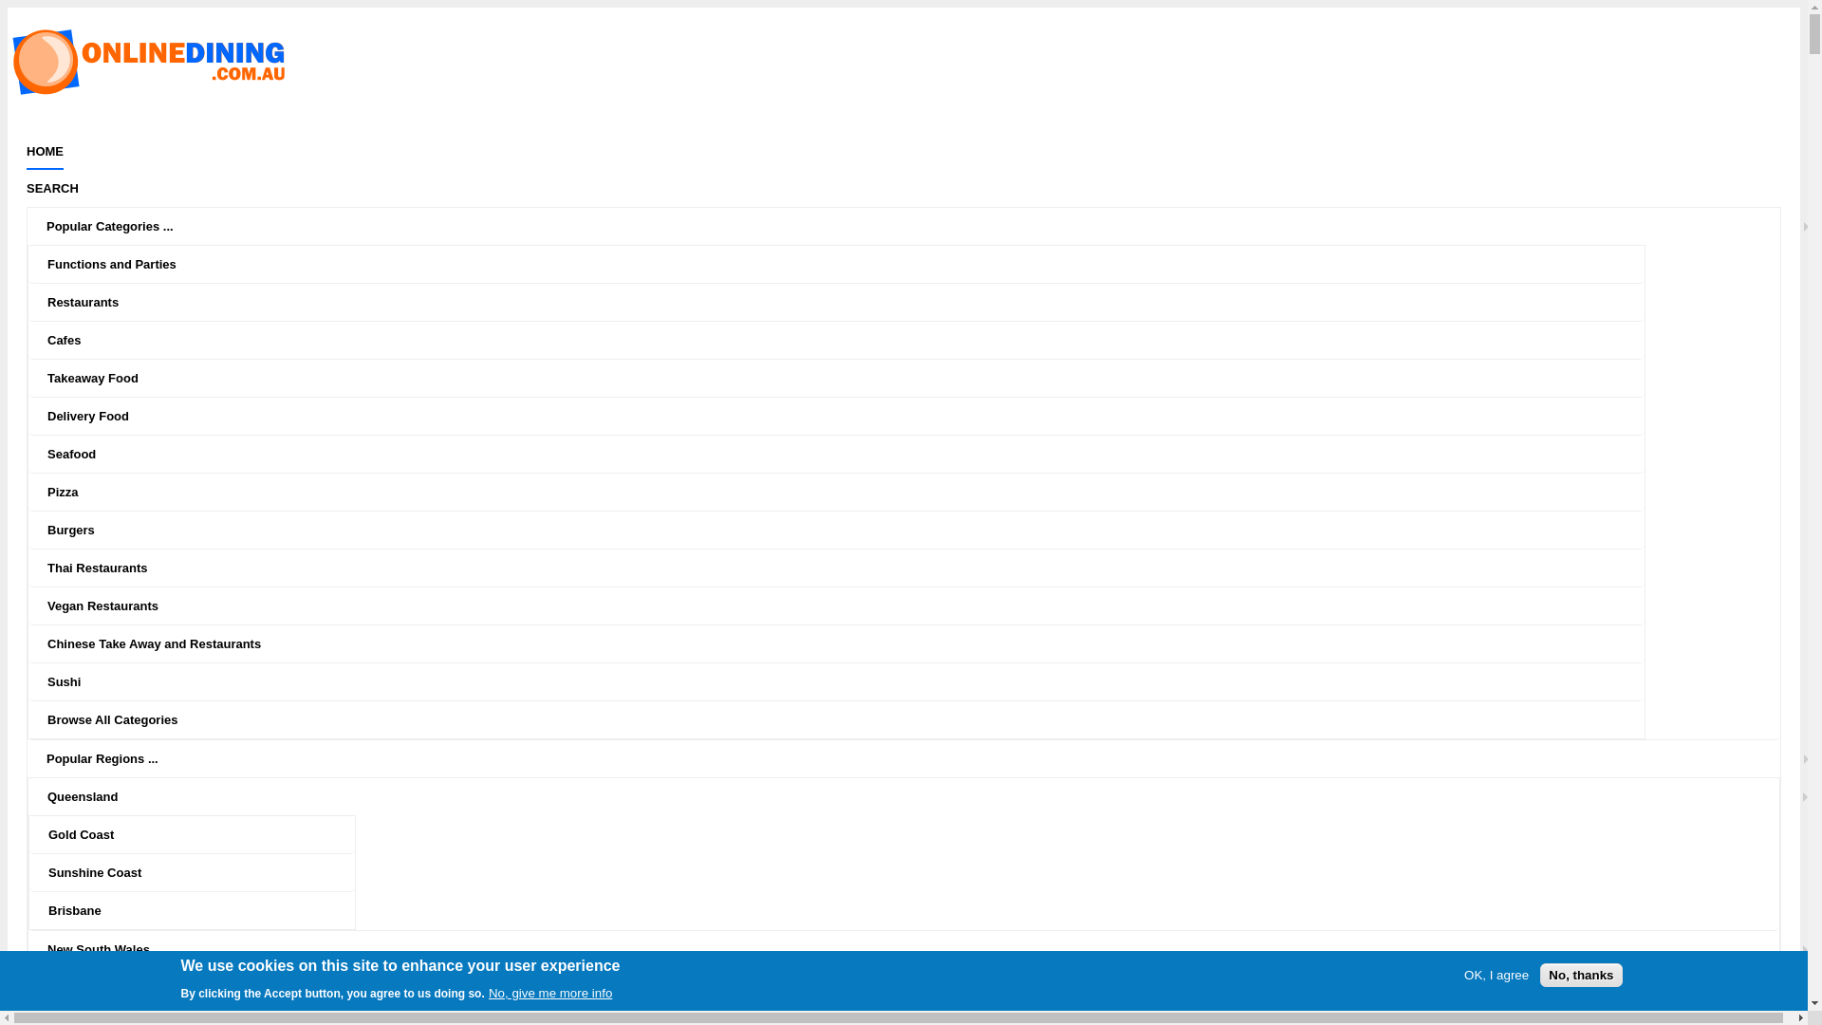 This screenshot has width=1822, height=1025. I want to click on OK, I agree, so click(1497, 976).